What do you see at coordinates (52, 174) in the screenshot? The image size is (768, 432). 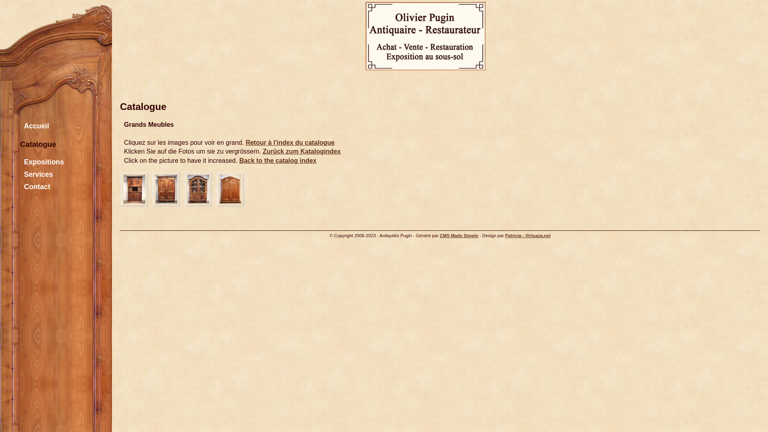 I see `Services` at bounding box center [52, 174].